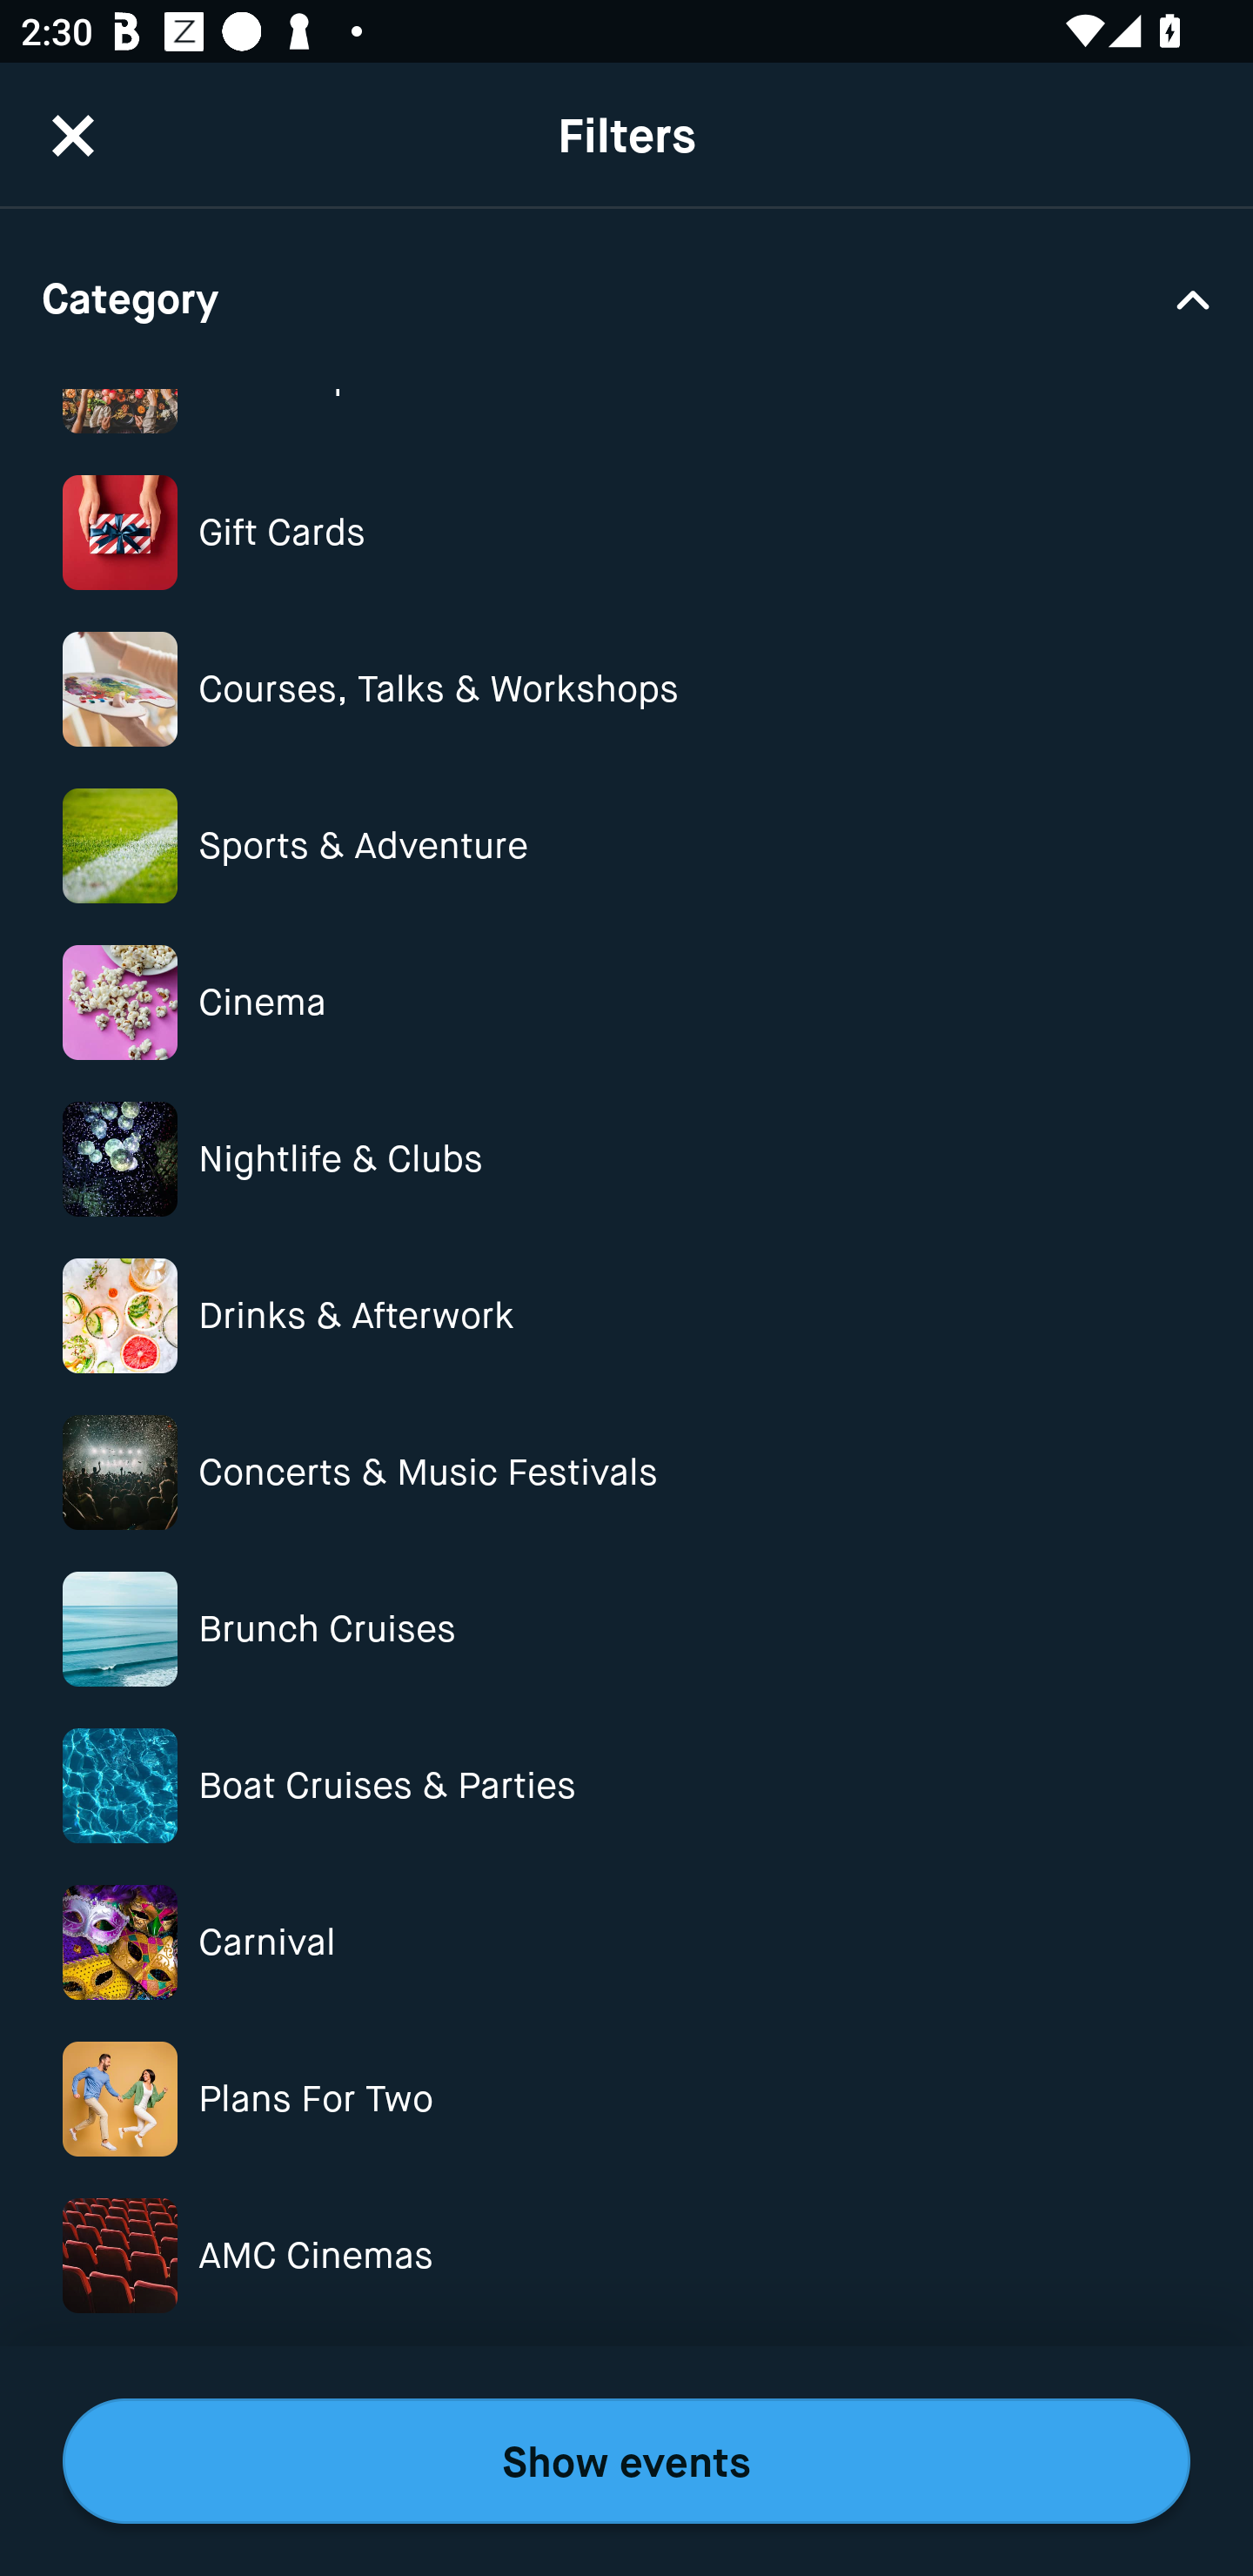 The image size is (1253, 2576). Describe the element at coordinates (626, 1159) in the screenshot. I see `Category Image Nightlife & Clubs` at that location.